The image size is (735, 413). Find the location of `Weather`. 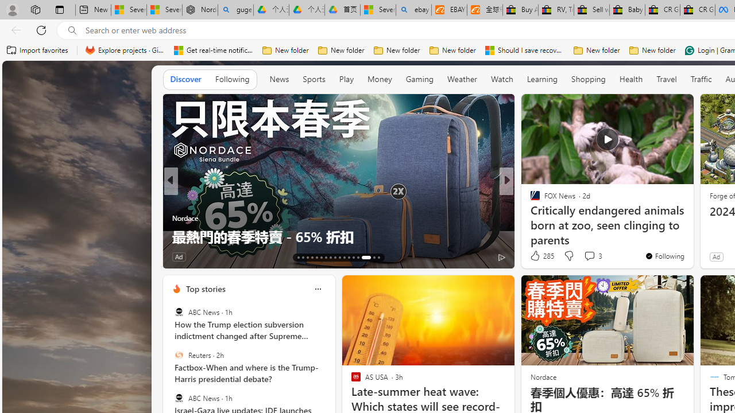

Weather is located at coordinates (462, 79).